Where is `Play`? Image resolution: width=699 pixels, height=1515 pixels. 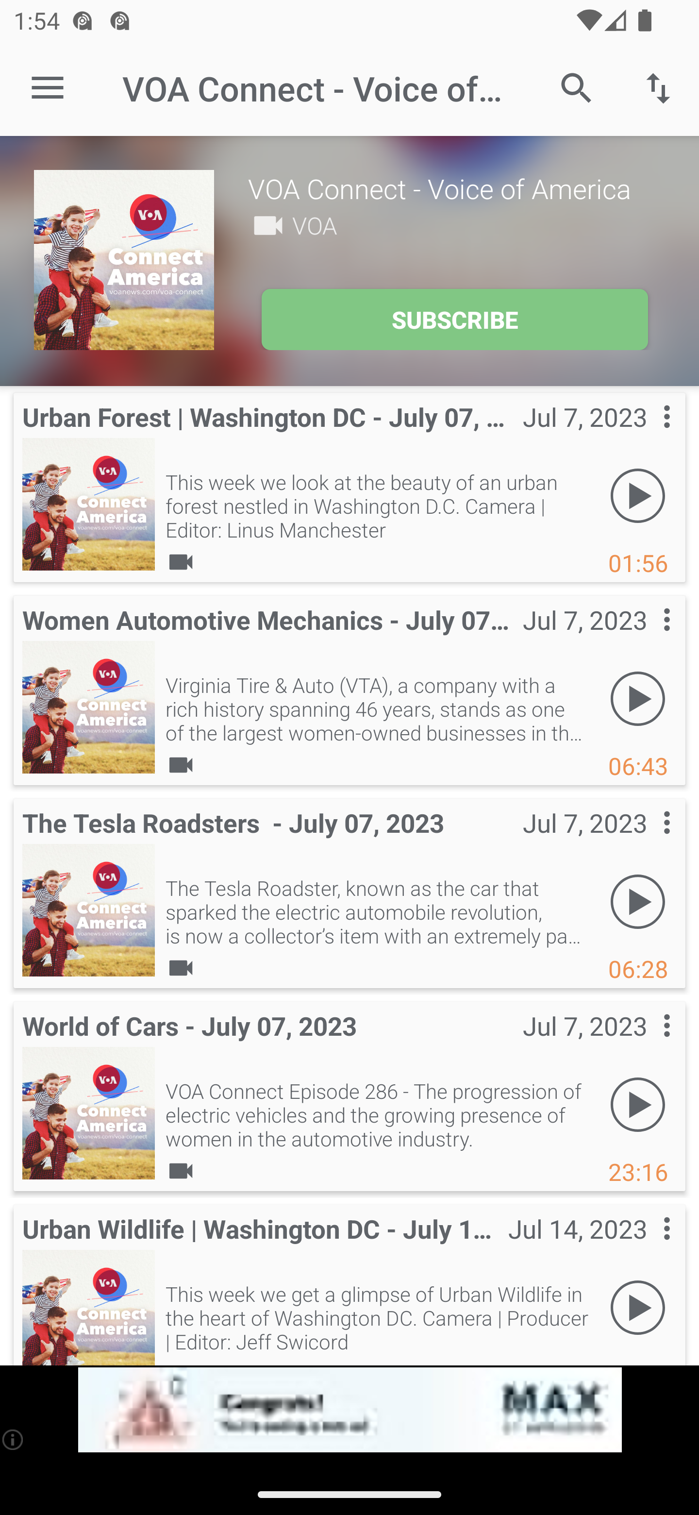 Play is located at coordinates (638, 699).